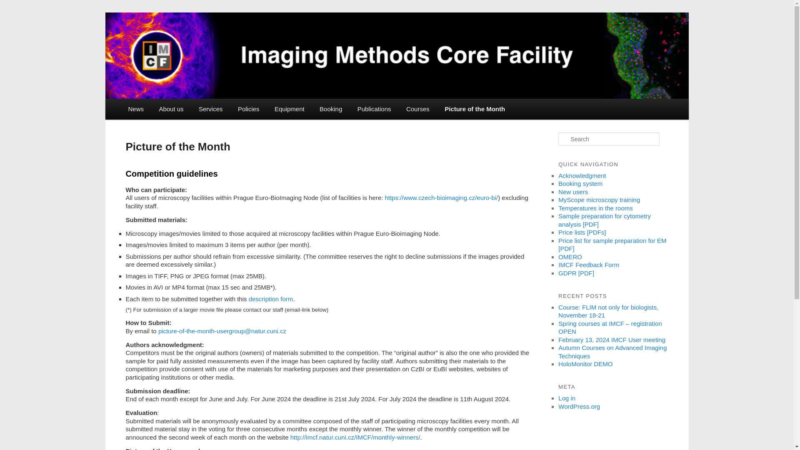  Describe the element at coordinates (331, 109) in the screenshot. I see `Booking` at that location.